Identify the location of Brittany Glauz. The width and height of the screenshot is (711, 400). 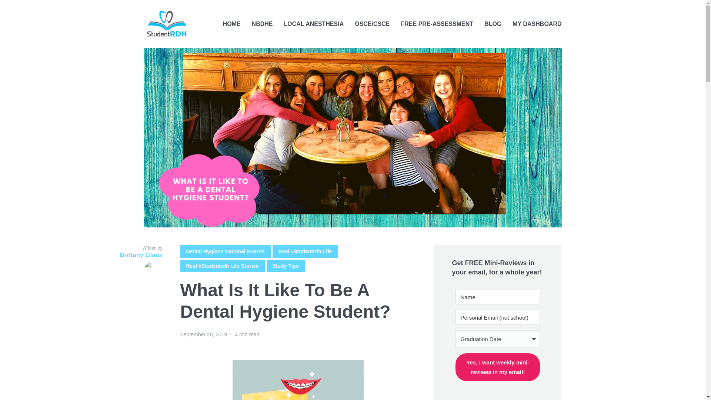
(134, 265).